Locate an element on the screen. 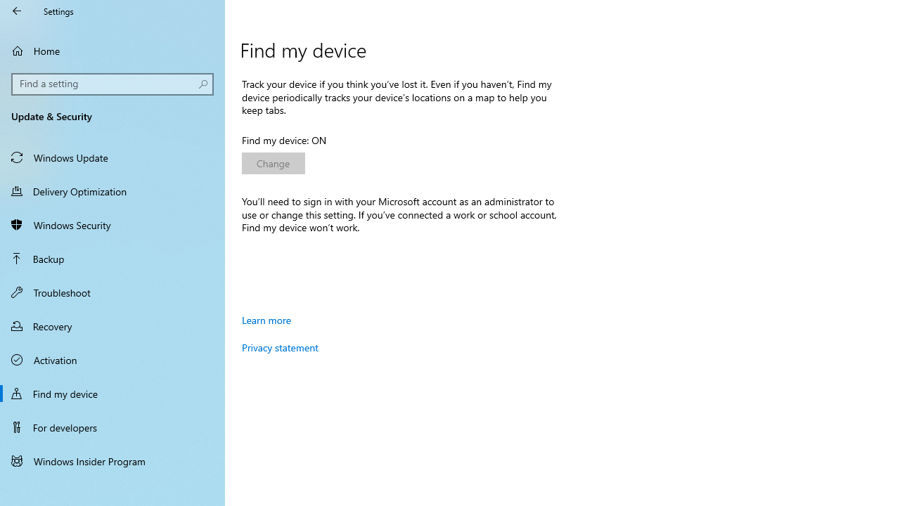  Backup is located at coordinates (112, 259).